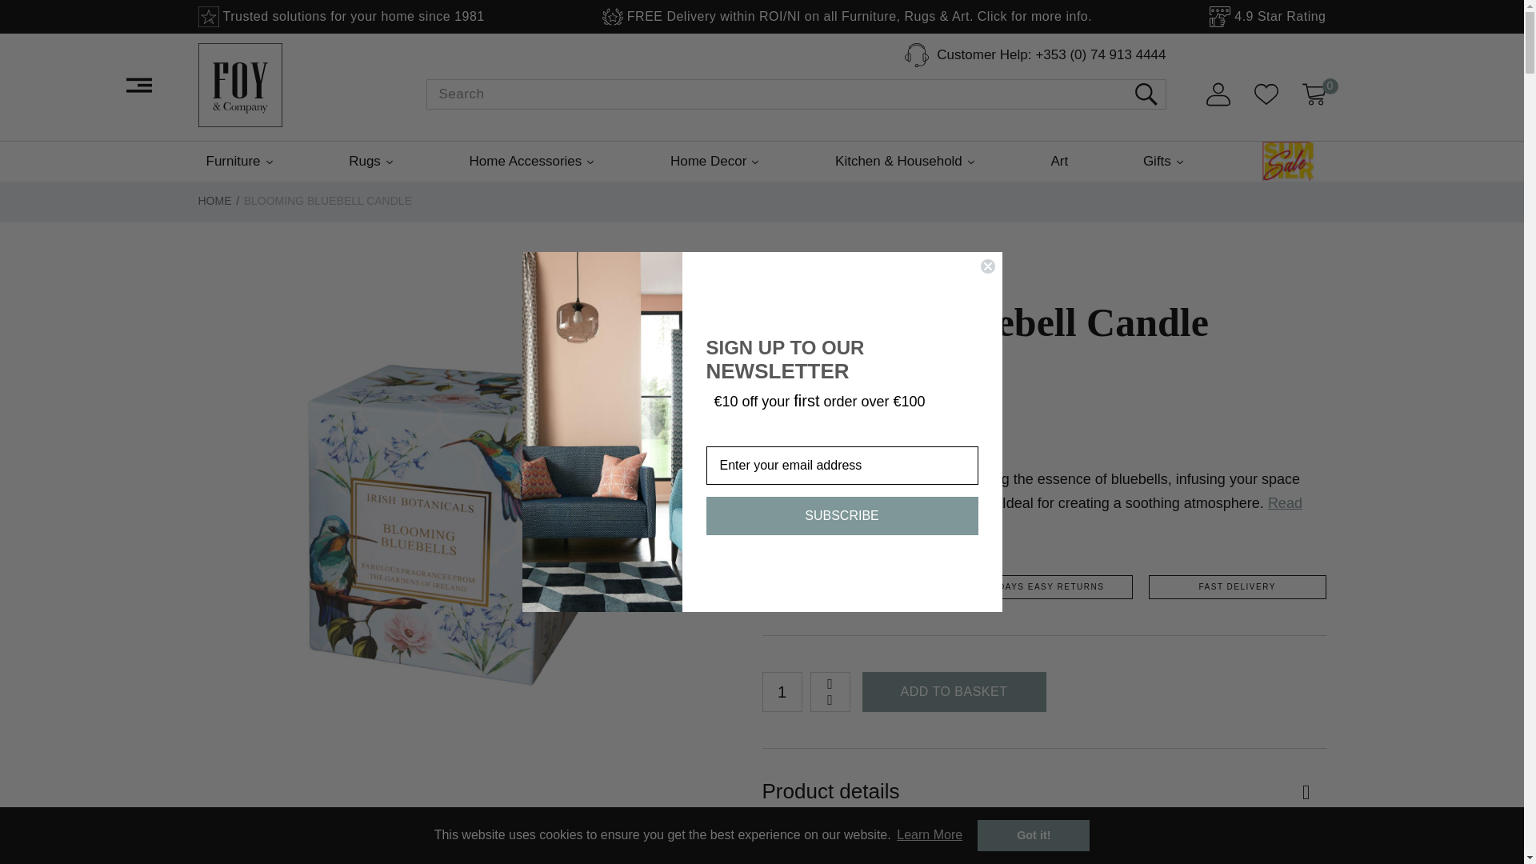 This screenshot has width=1536, height=864. What do you see at coordinates (782, 691) in the screenshot?
I see `1` at bounding box center [782, 691].